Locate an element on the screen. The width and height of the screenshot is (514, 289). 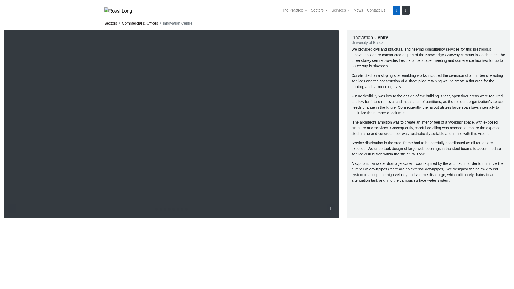
Sectors is located at coordinates (319, 10).